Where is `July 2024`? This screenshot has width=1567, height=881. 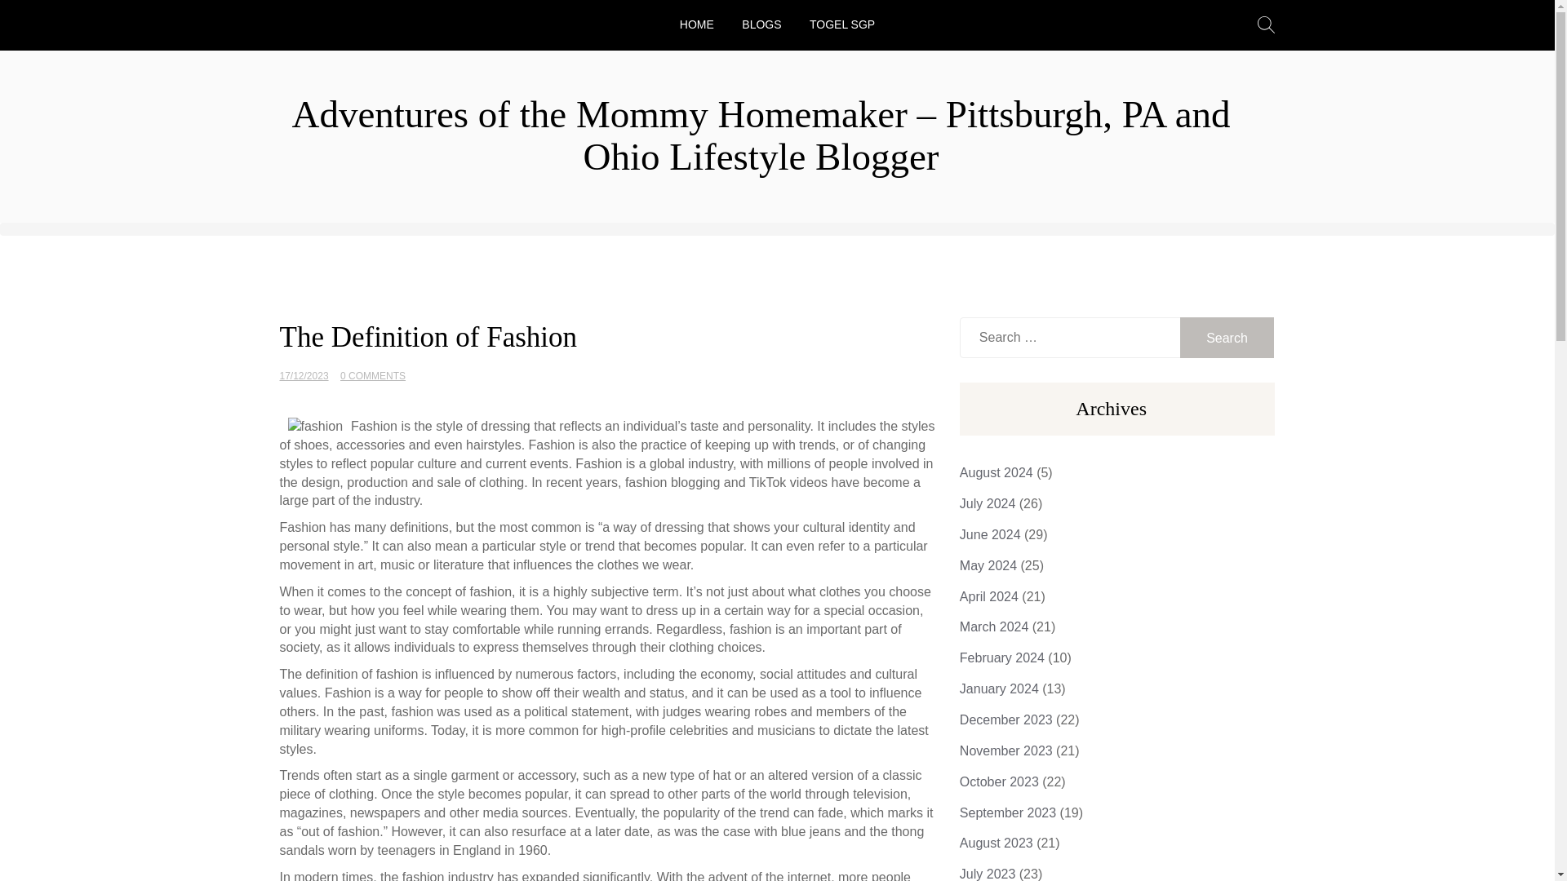 July 2024 is located at coordinates (988, 504).